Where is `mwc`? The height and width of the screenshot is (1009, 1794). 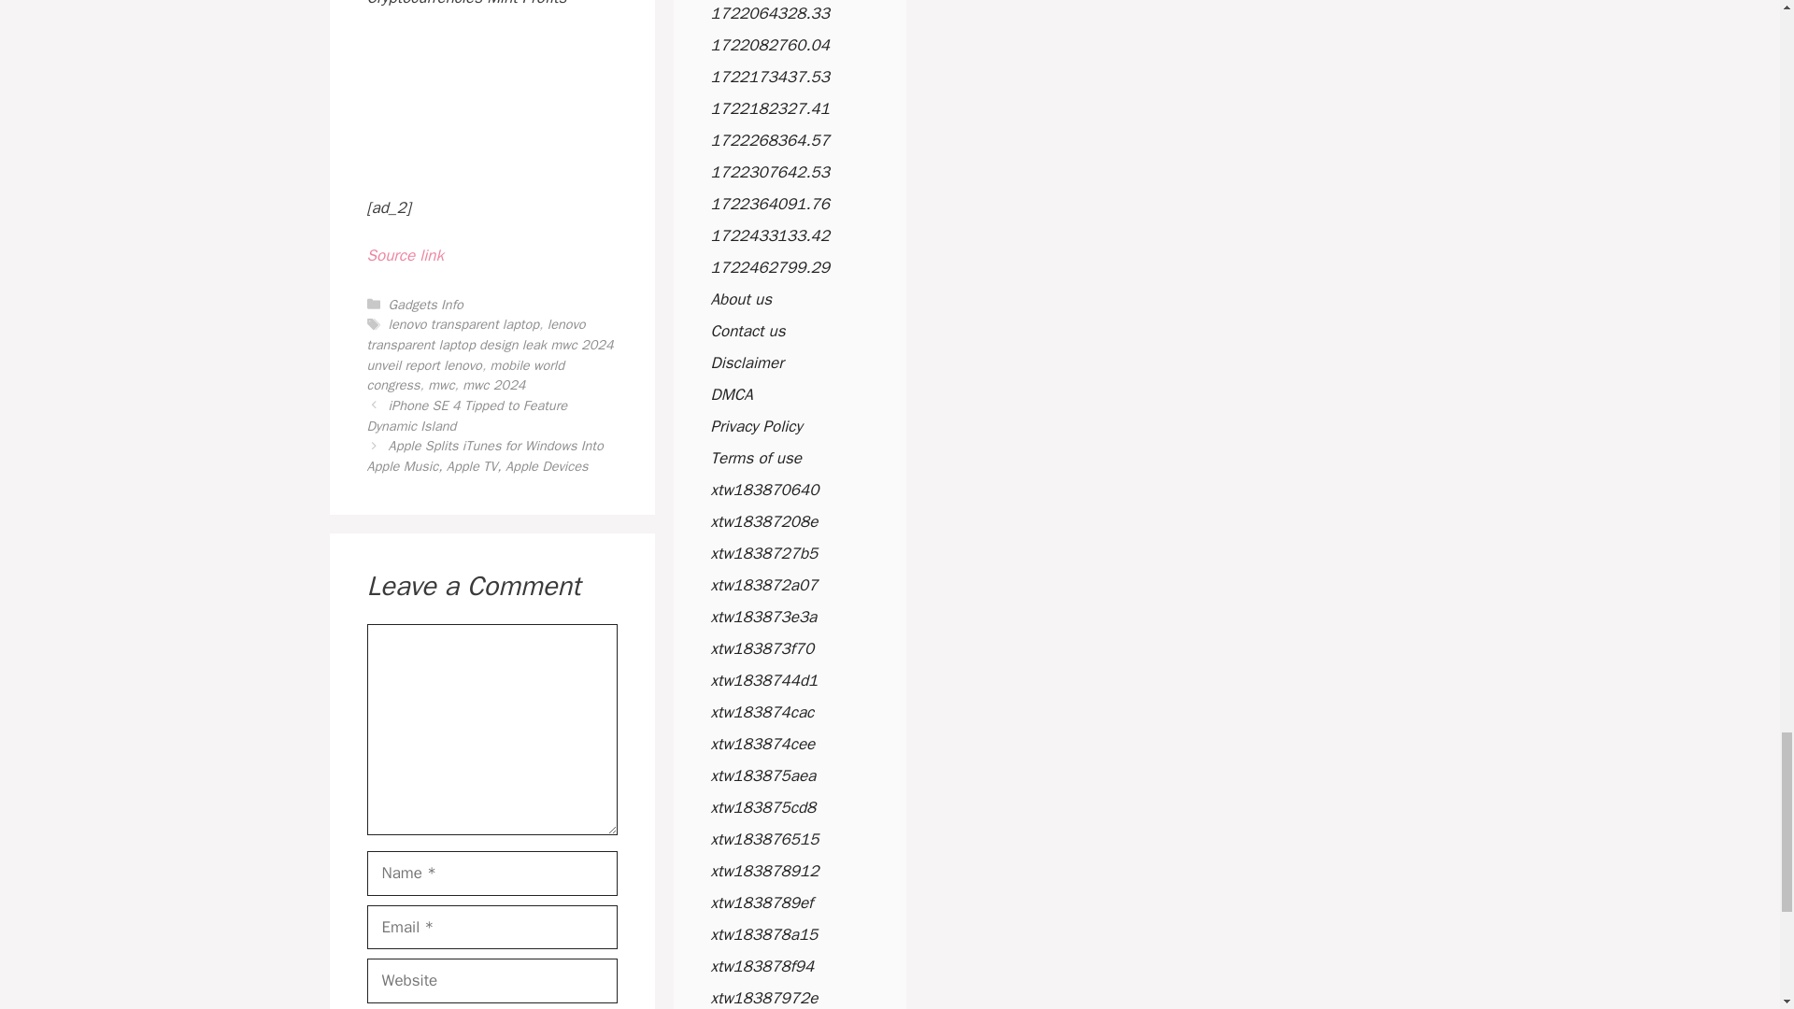
mwc is located at coordinates (441, 385).